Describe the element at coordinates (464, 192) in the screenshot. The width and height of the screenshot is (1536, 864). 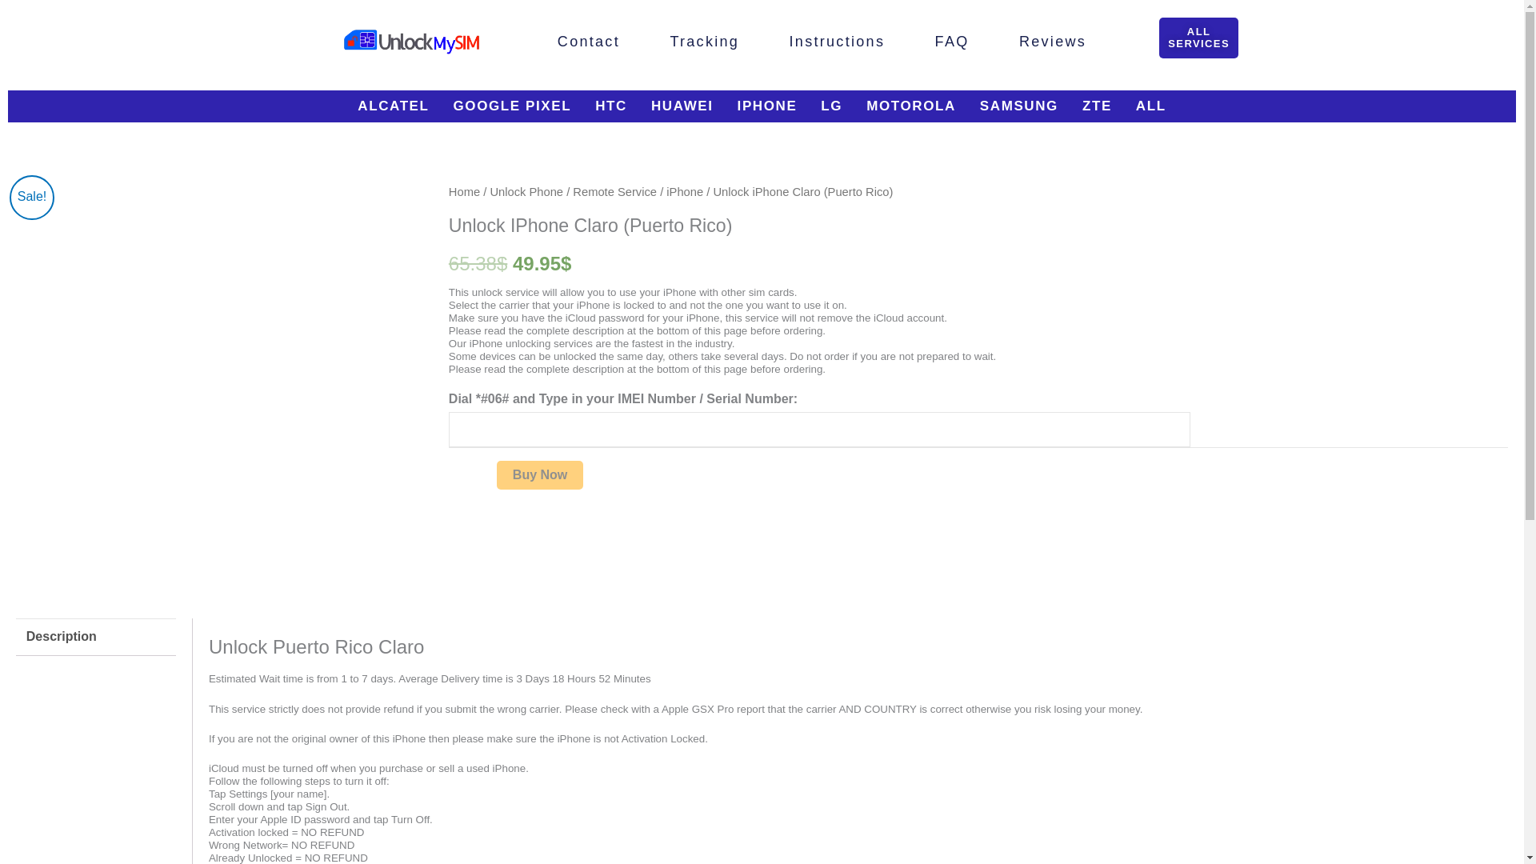
I see `Home` at that location.